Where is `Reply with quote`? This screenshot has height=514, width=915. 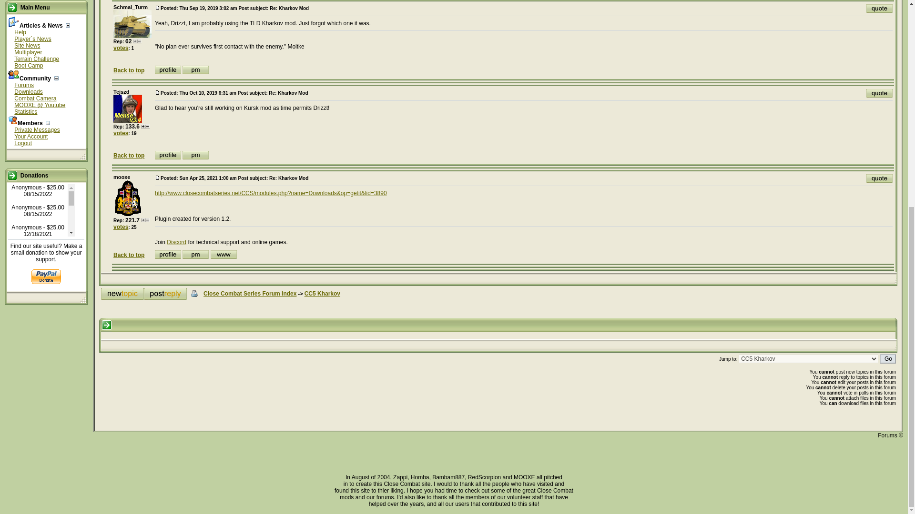 Reply with quote is located at coordinates (880, 93).